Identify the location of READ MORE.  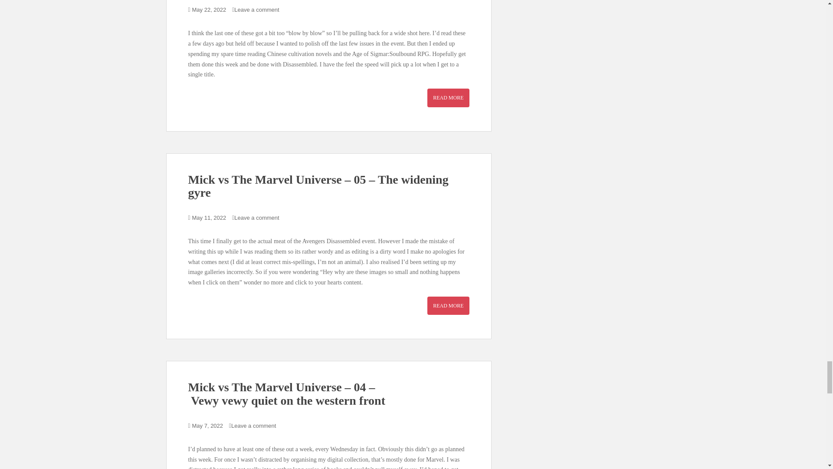
(448, 98).